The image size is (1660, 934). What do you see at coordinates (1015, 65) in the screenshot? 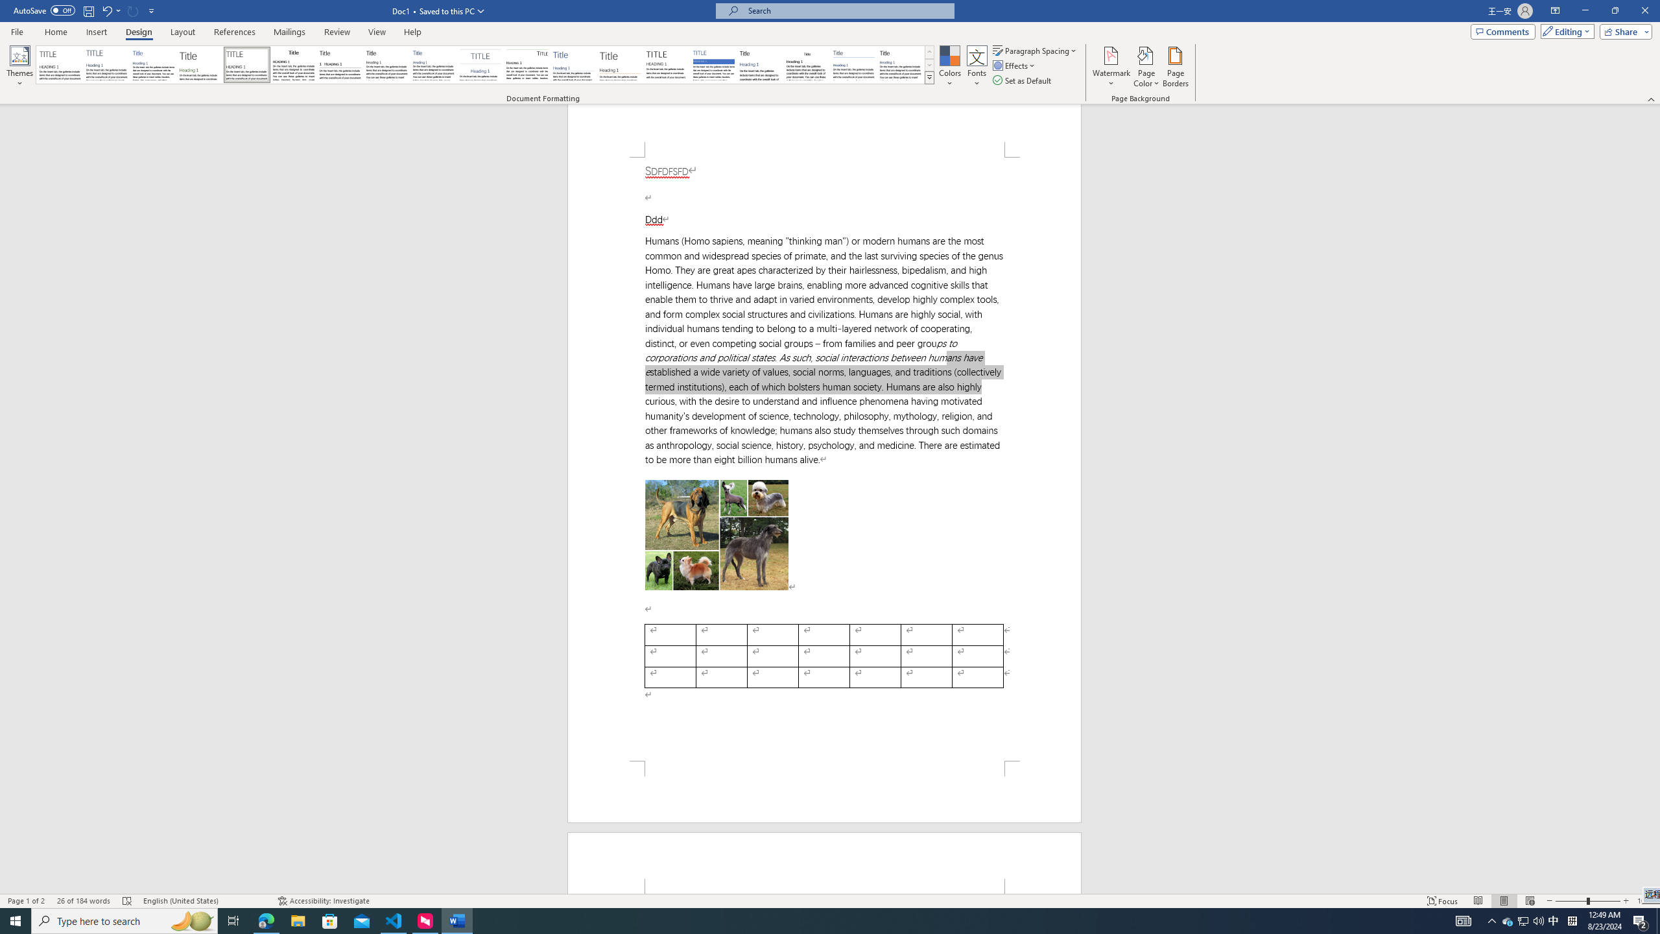
I see `Effects` at bounding box center [1015, 65].